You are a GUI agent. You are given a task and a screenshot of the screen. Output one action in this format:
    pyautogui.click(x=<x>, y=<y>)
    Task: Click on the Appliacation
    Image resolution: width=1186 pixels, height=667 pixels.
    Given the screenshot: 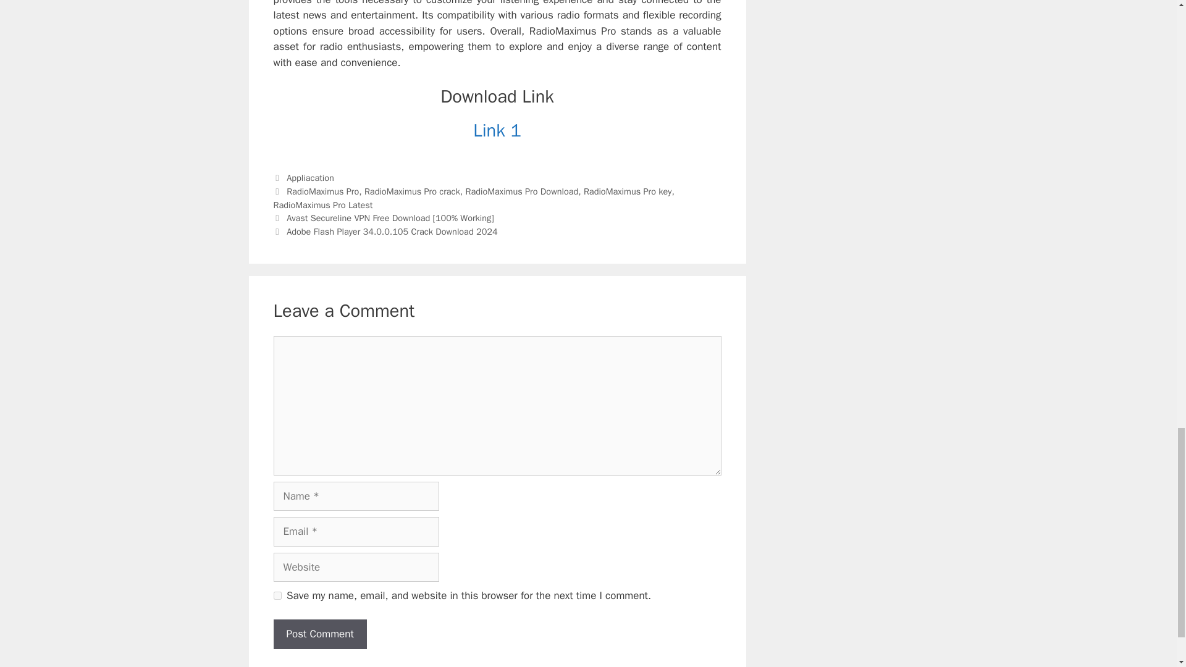 What is the action you would take?
    pyautogui.click(x=310, y=178)
    